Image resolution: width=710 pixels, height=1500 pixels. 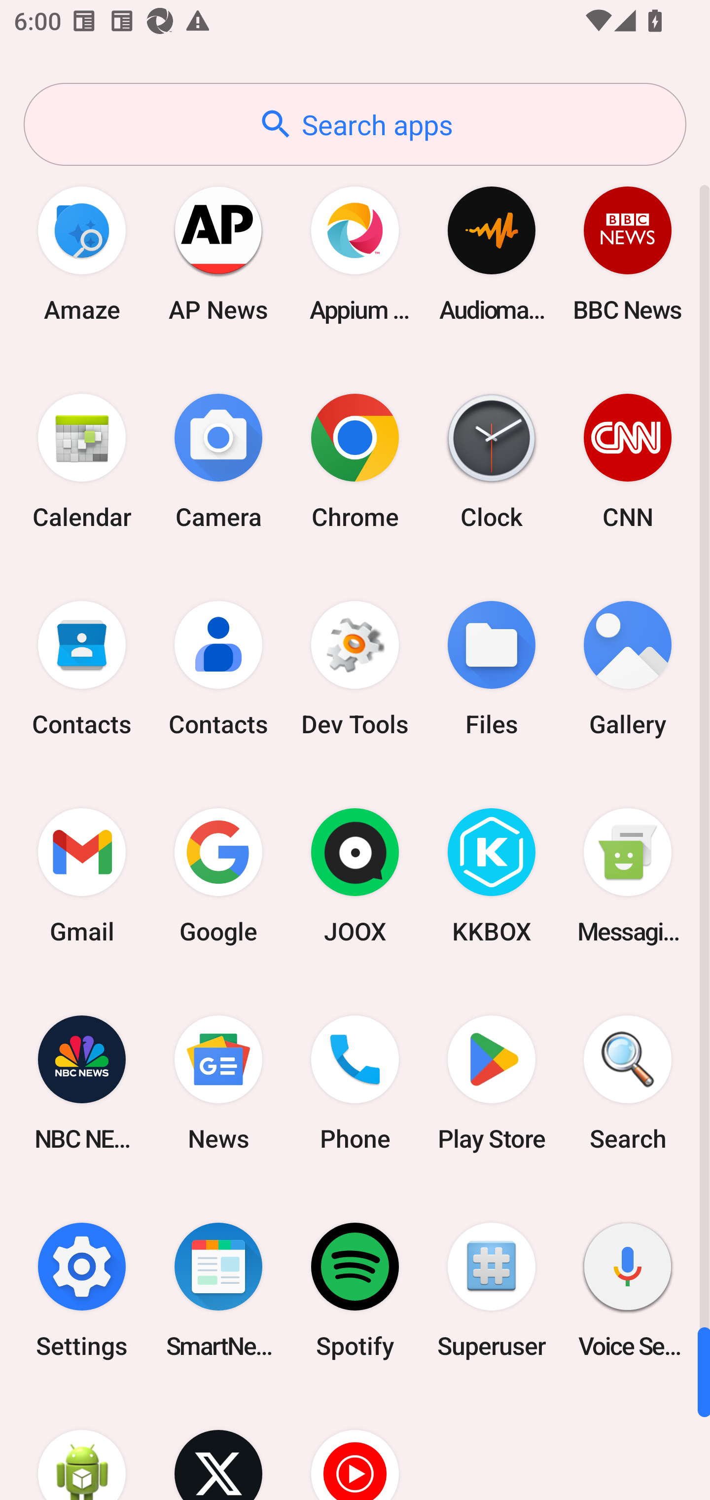 What do you see at coordinates (218, 669) in the screenshot?
I see `Contacts` at bounding box center [218, 669].